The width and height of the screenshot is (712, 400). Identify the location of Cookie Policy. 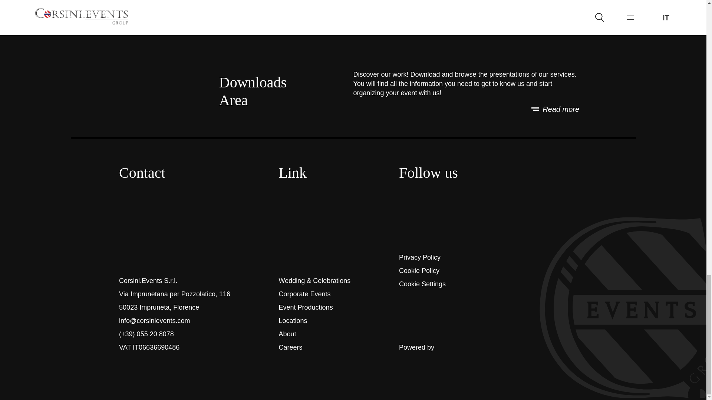
(419, 270).